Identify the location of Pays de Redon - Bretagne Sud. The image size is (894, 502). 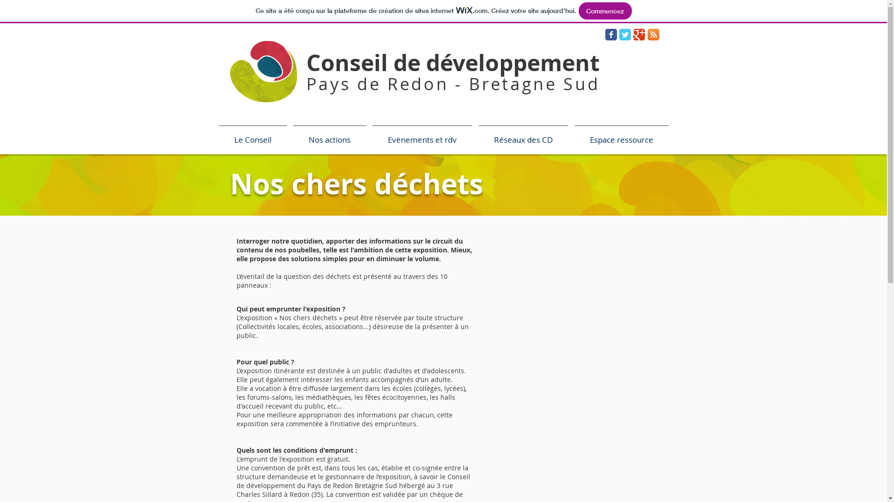
(454, 84).